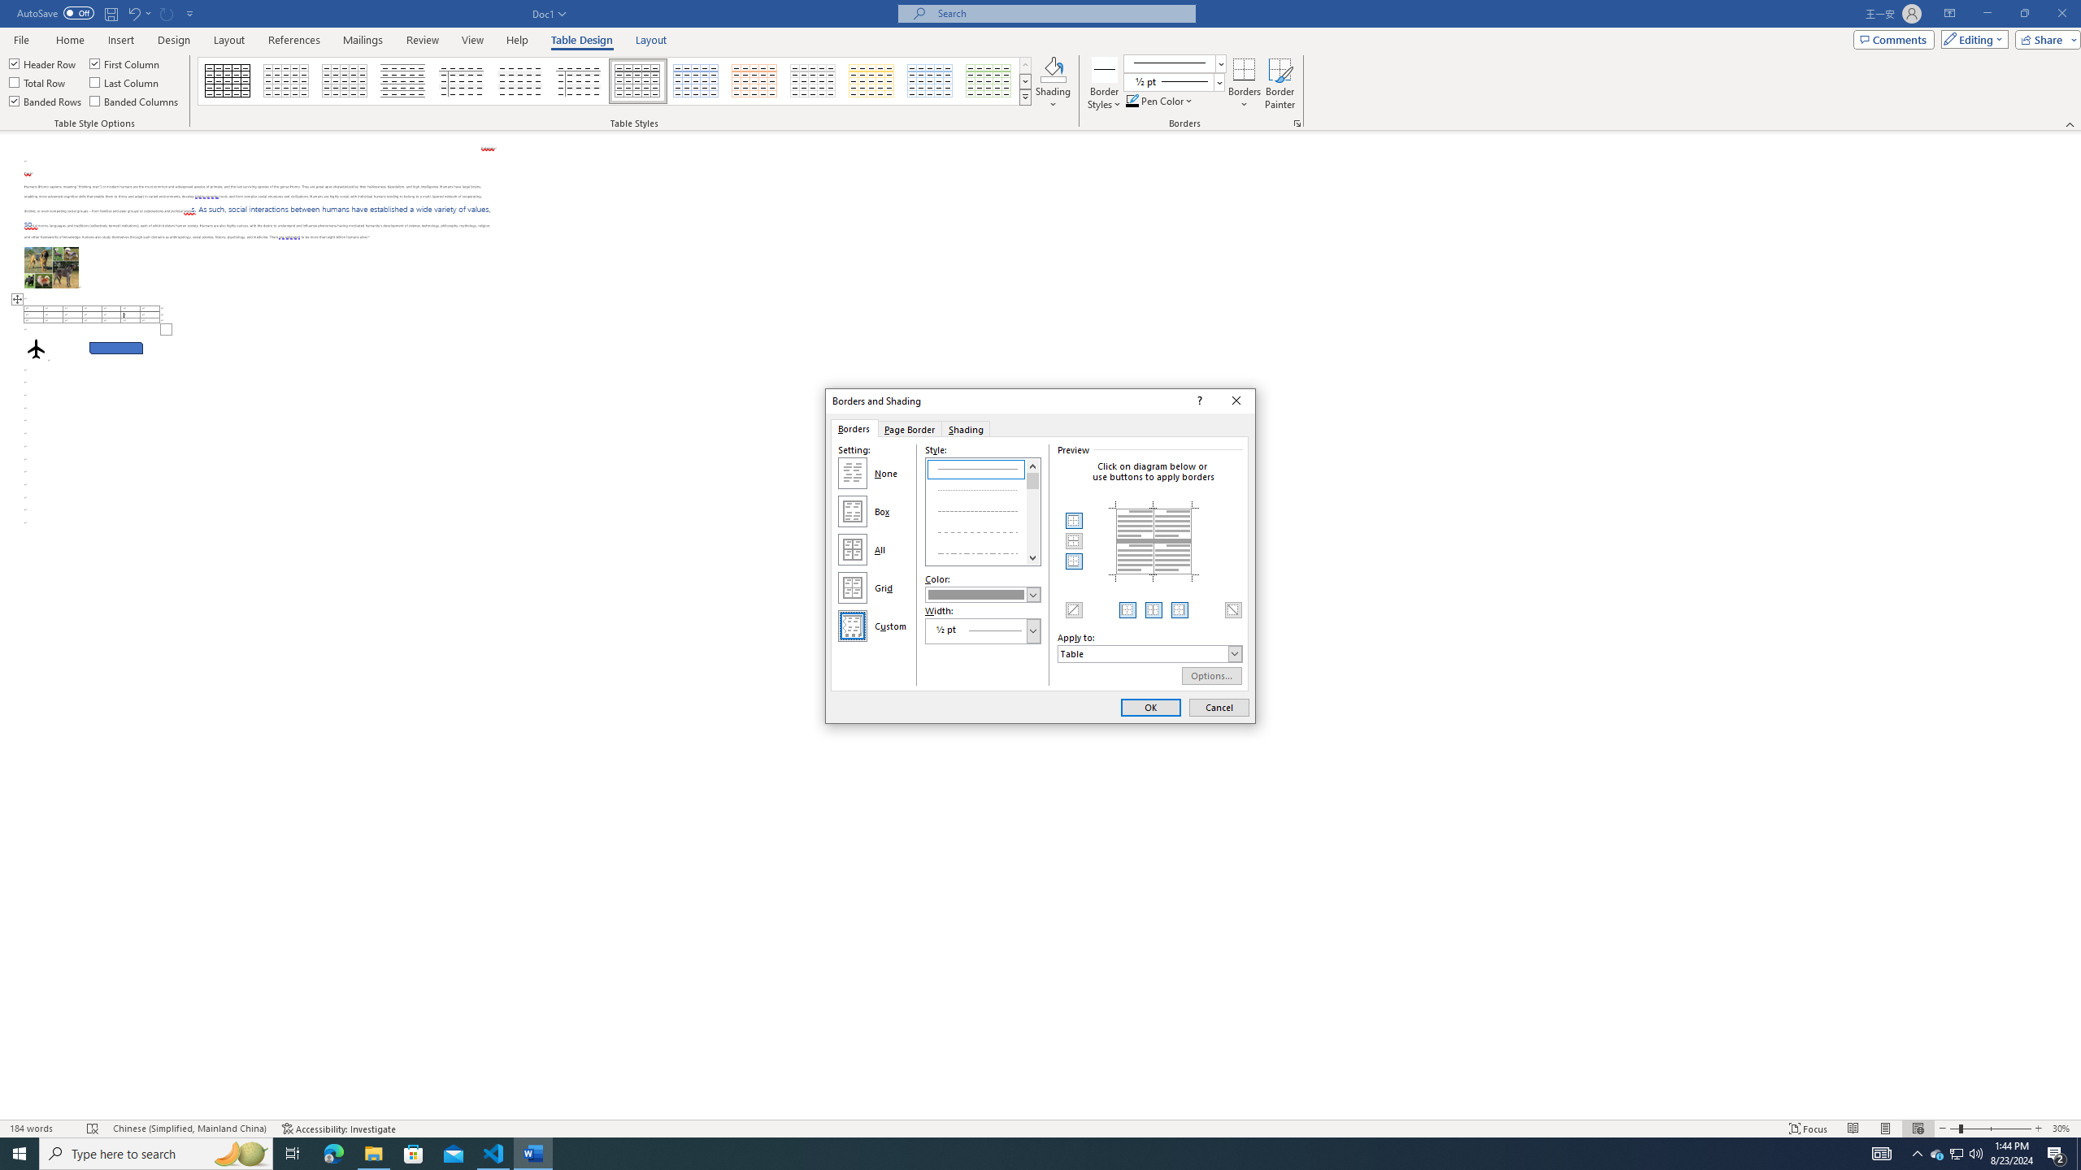 The width and height of the screenshot is (2081, 1170). I want to click on Border Styles, so click(1105, 84).